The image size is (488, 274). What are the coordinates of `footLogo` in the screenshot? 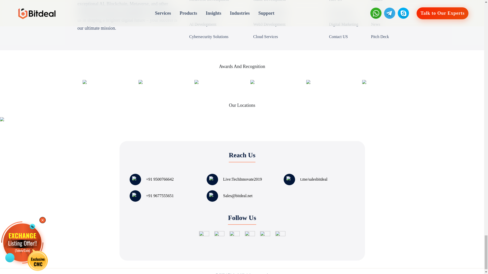 It's located at (316, 75).